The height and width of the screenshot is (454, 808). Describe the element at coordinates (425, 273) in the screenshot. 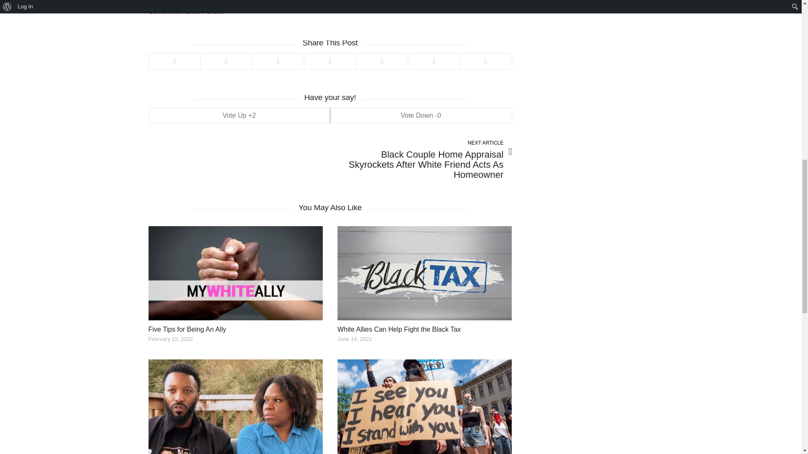

I see `White Allies Can Help Fight the Black Tax` at that location.